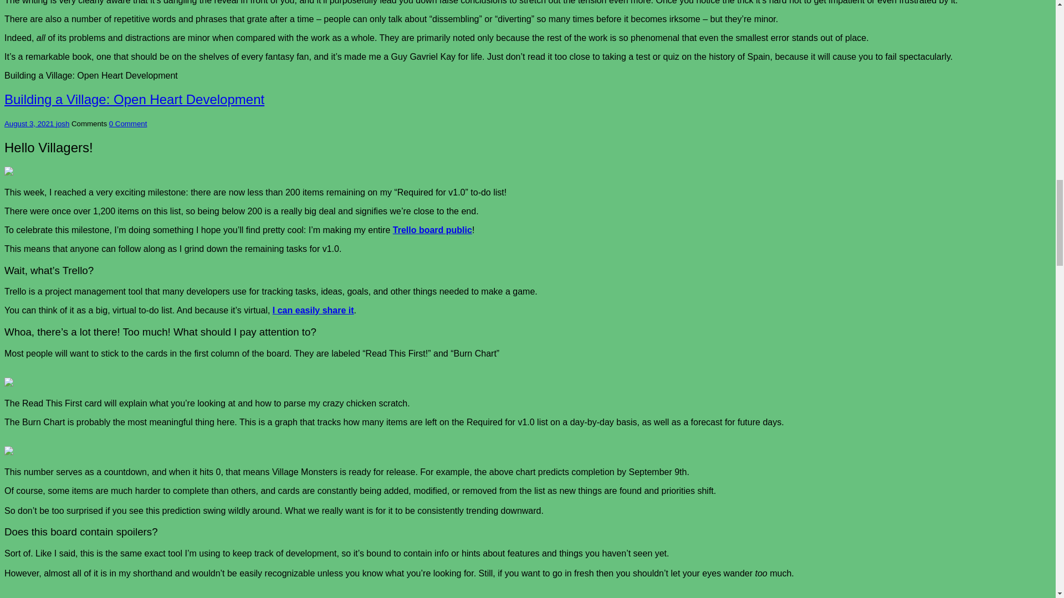 The height and width of the screenshot is (598, 1064). I want to click on I can easily share it, so click(313, 310).